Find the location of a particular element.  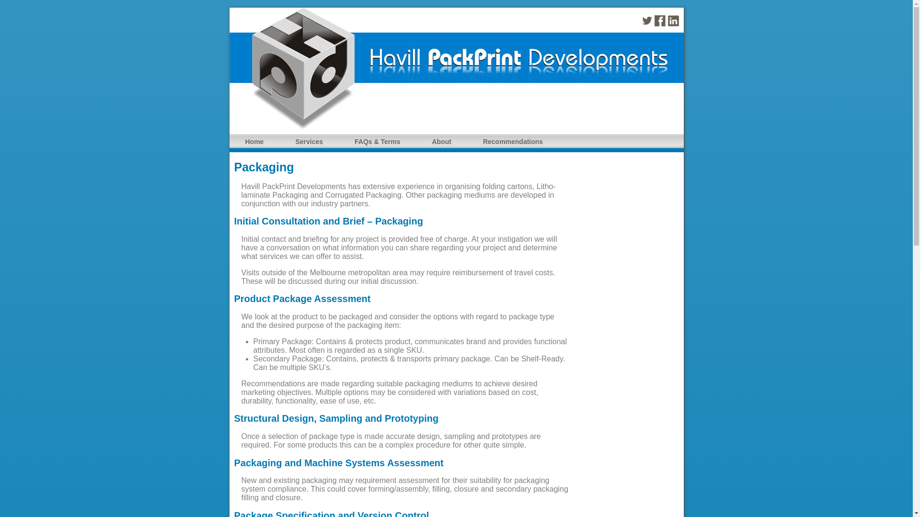

Home is located at coordinates (456, 127).